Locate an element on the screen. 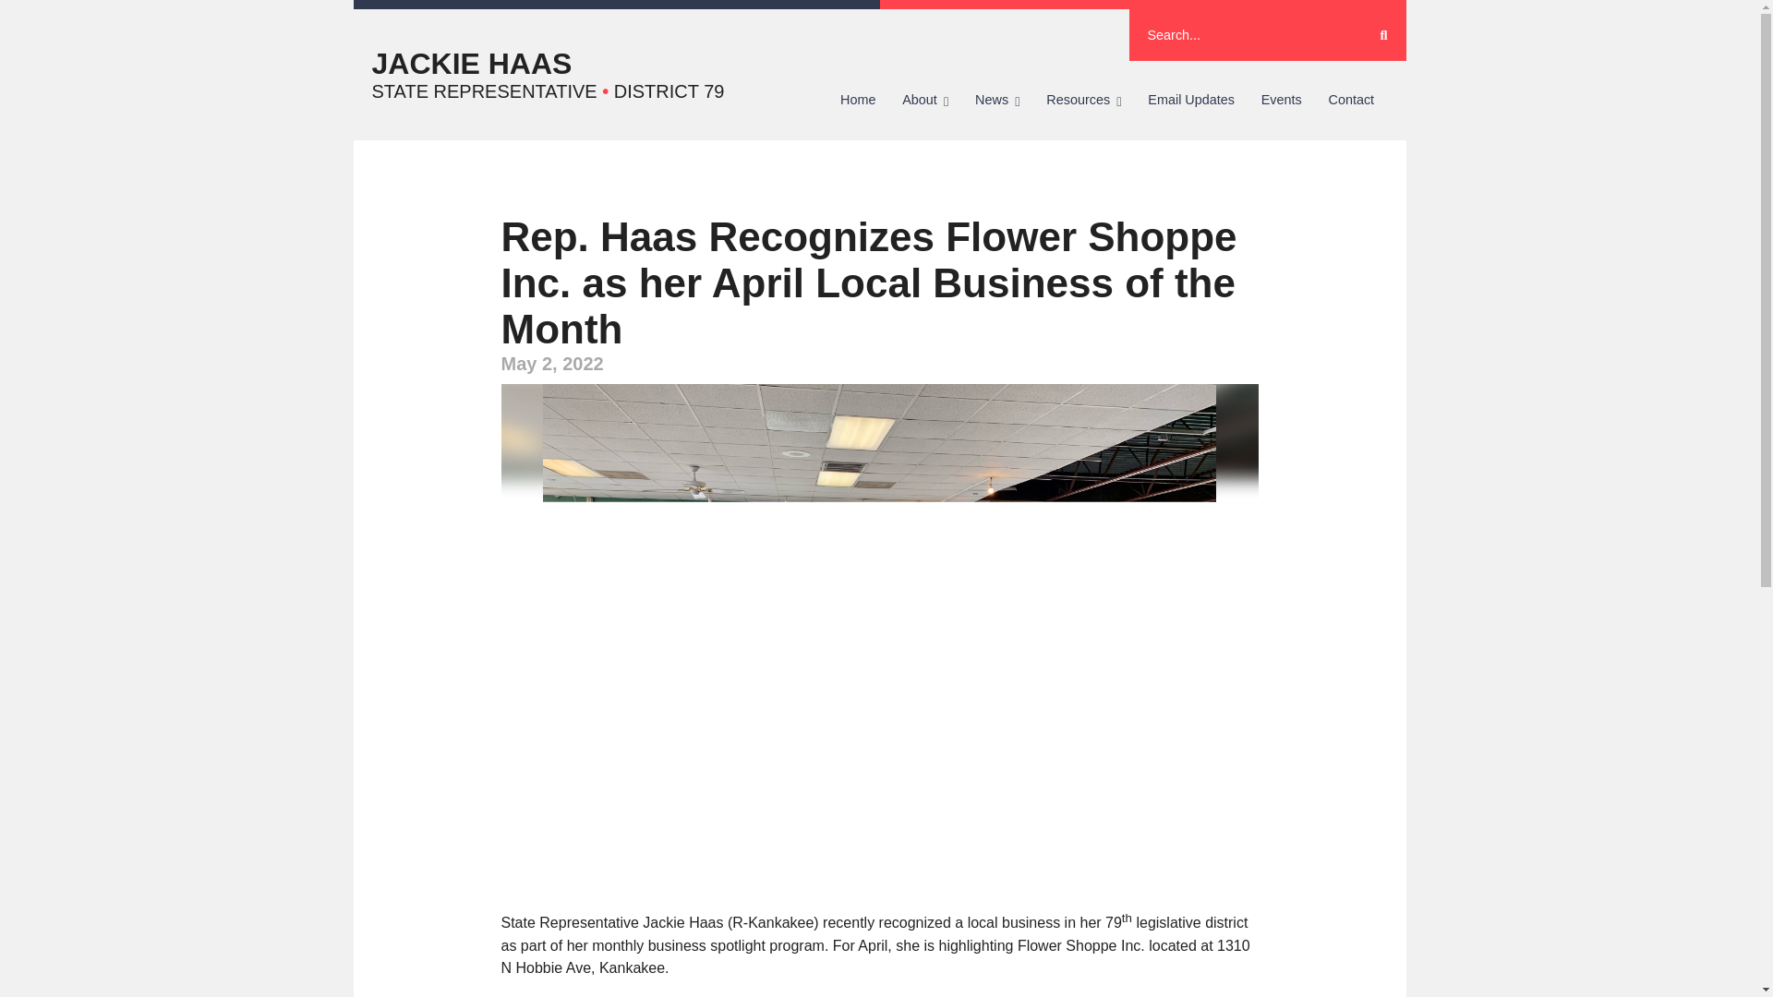 The width and height of the screenshot is (1773, 997). Home is located at coordinates (859, 100).